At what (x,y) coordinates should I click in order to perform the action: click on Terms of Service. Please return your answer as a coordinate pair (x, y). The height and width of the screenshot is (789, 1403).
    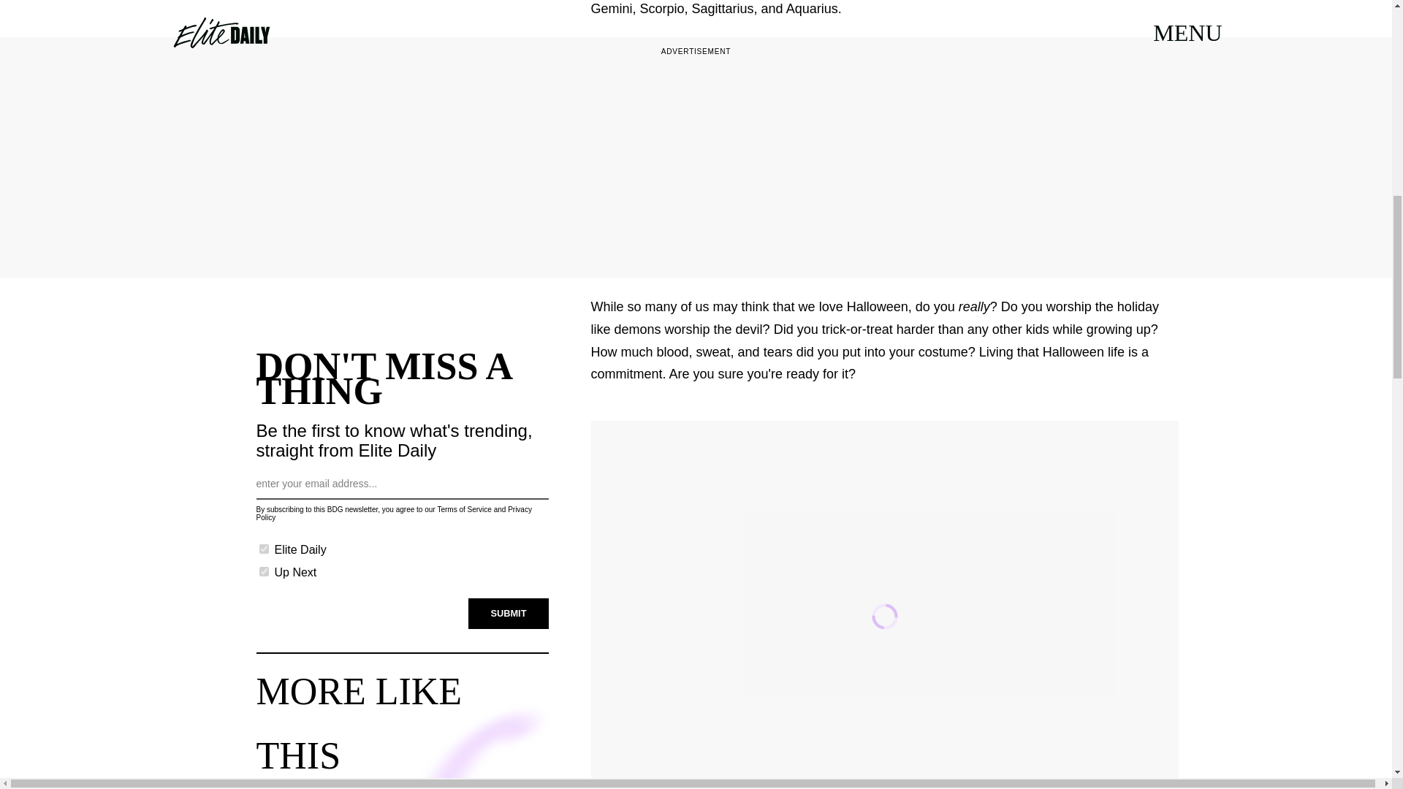
    Looking at the image, I should click on (463, 510).